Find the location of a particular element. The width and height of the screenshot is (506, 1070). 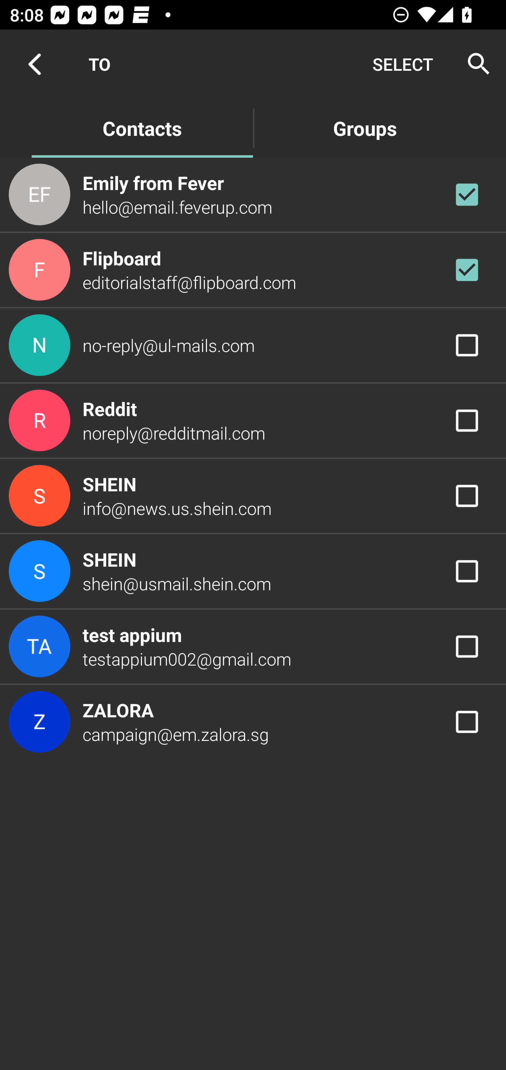

Navigate up is located at coordinates (34, 64).